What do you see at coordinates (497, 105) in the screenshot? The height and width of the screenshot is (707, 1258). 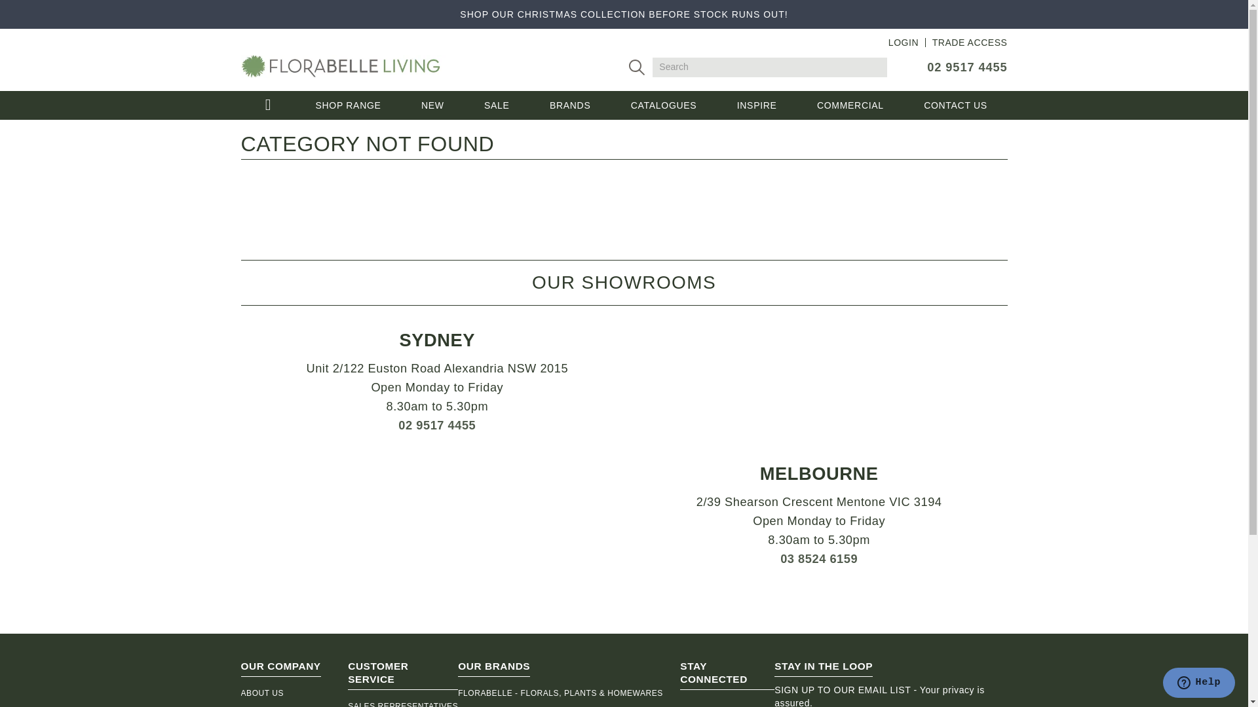 I see `SALE` at bounding box center [497, 105].